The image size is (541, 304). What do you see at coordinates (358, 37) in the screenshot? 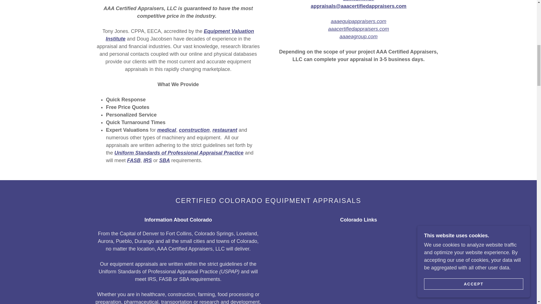
I see `aaaeagroup.com` at bounding box center [358, 37].